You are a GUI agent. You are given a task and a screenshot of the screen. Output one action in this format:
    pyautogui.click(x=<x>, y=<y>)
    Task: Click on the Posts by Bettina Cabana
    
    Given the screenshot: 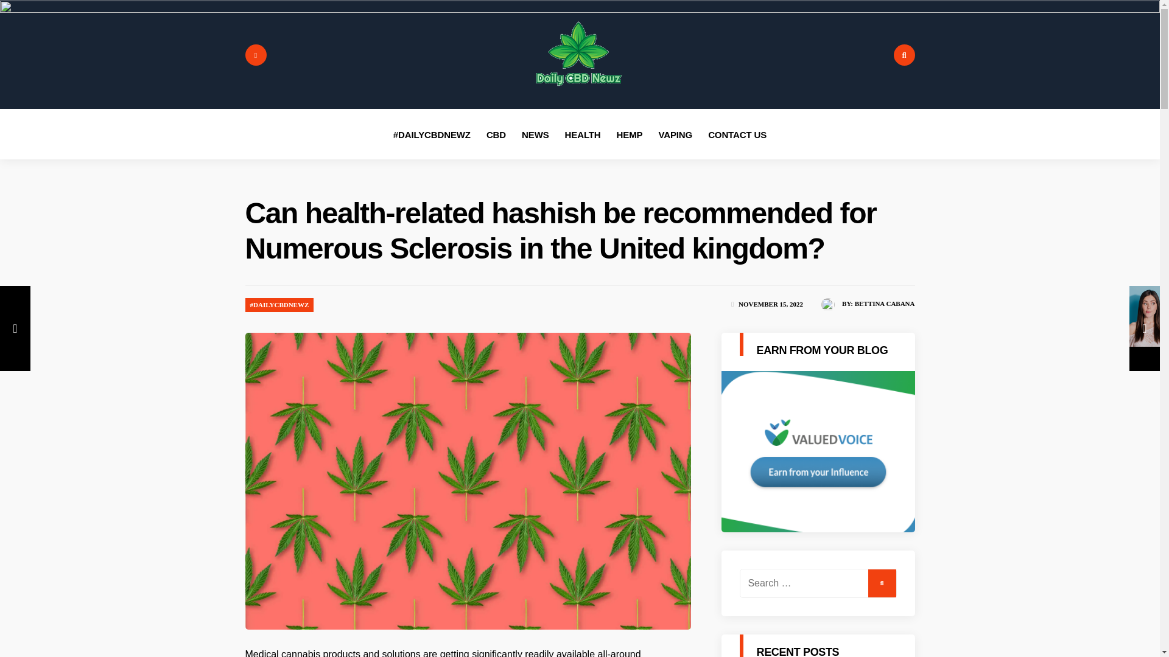 What is the action you would take?
    pyautogui.click(x=885, y=303)
    